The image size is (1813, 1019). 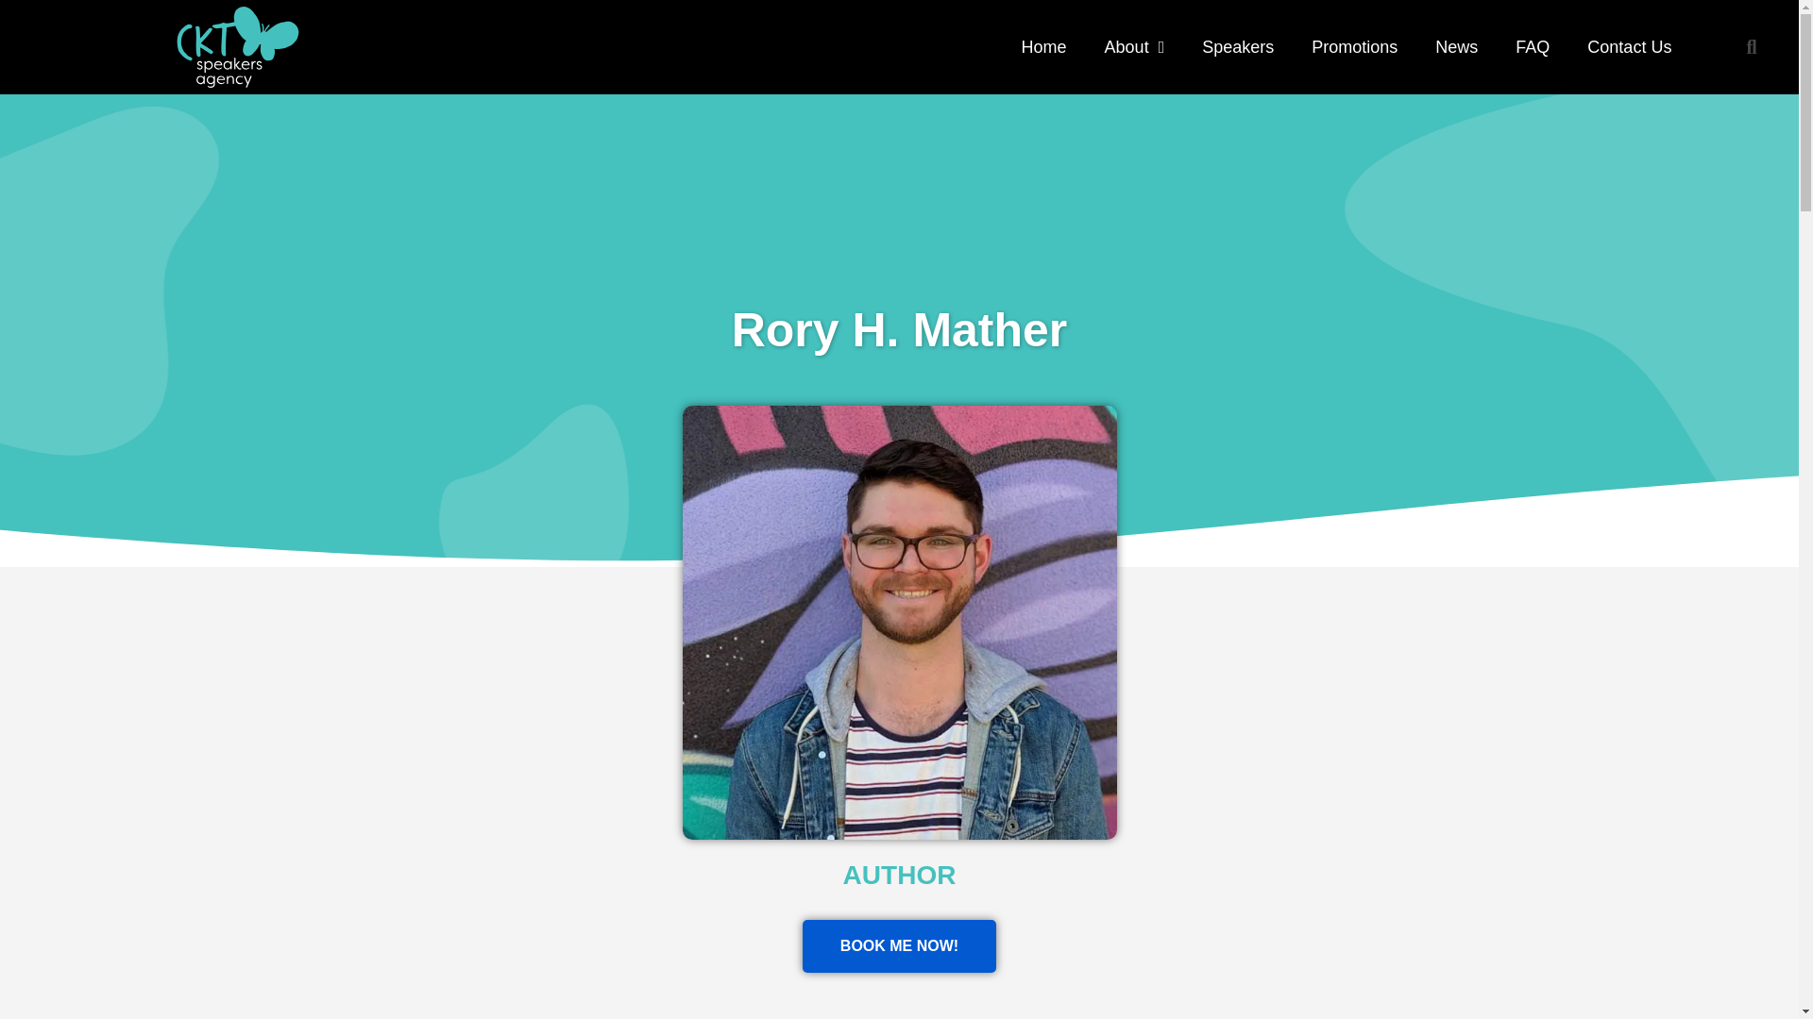 What do you see at coordinates (1237, 47) in the screenshot?
I see `Speakers` at bounding box center [1237, 47].